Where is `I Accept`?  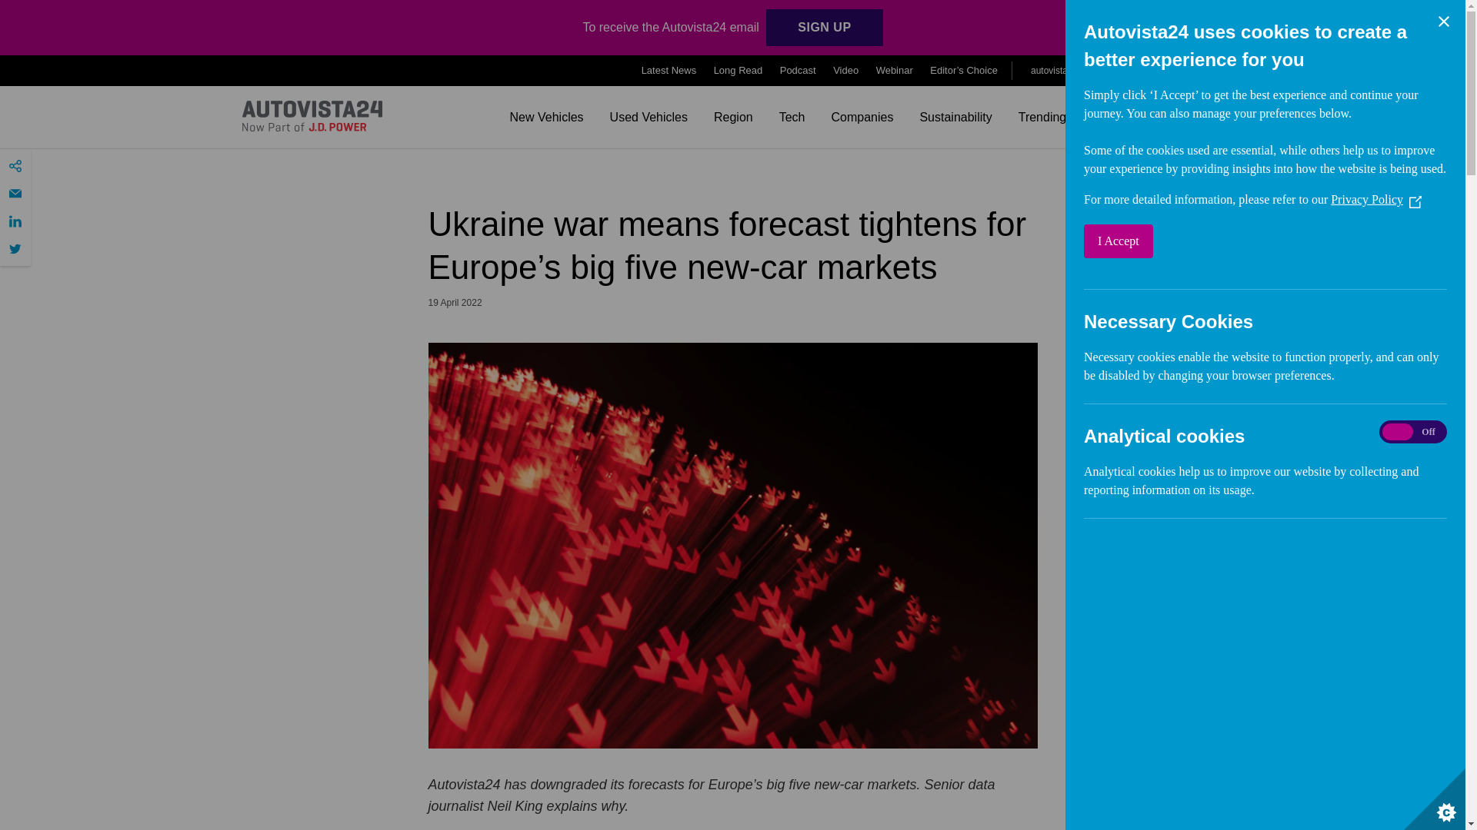
I Accept is located at coordinates (1260, 241).